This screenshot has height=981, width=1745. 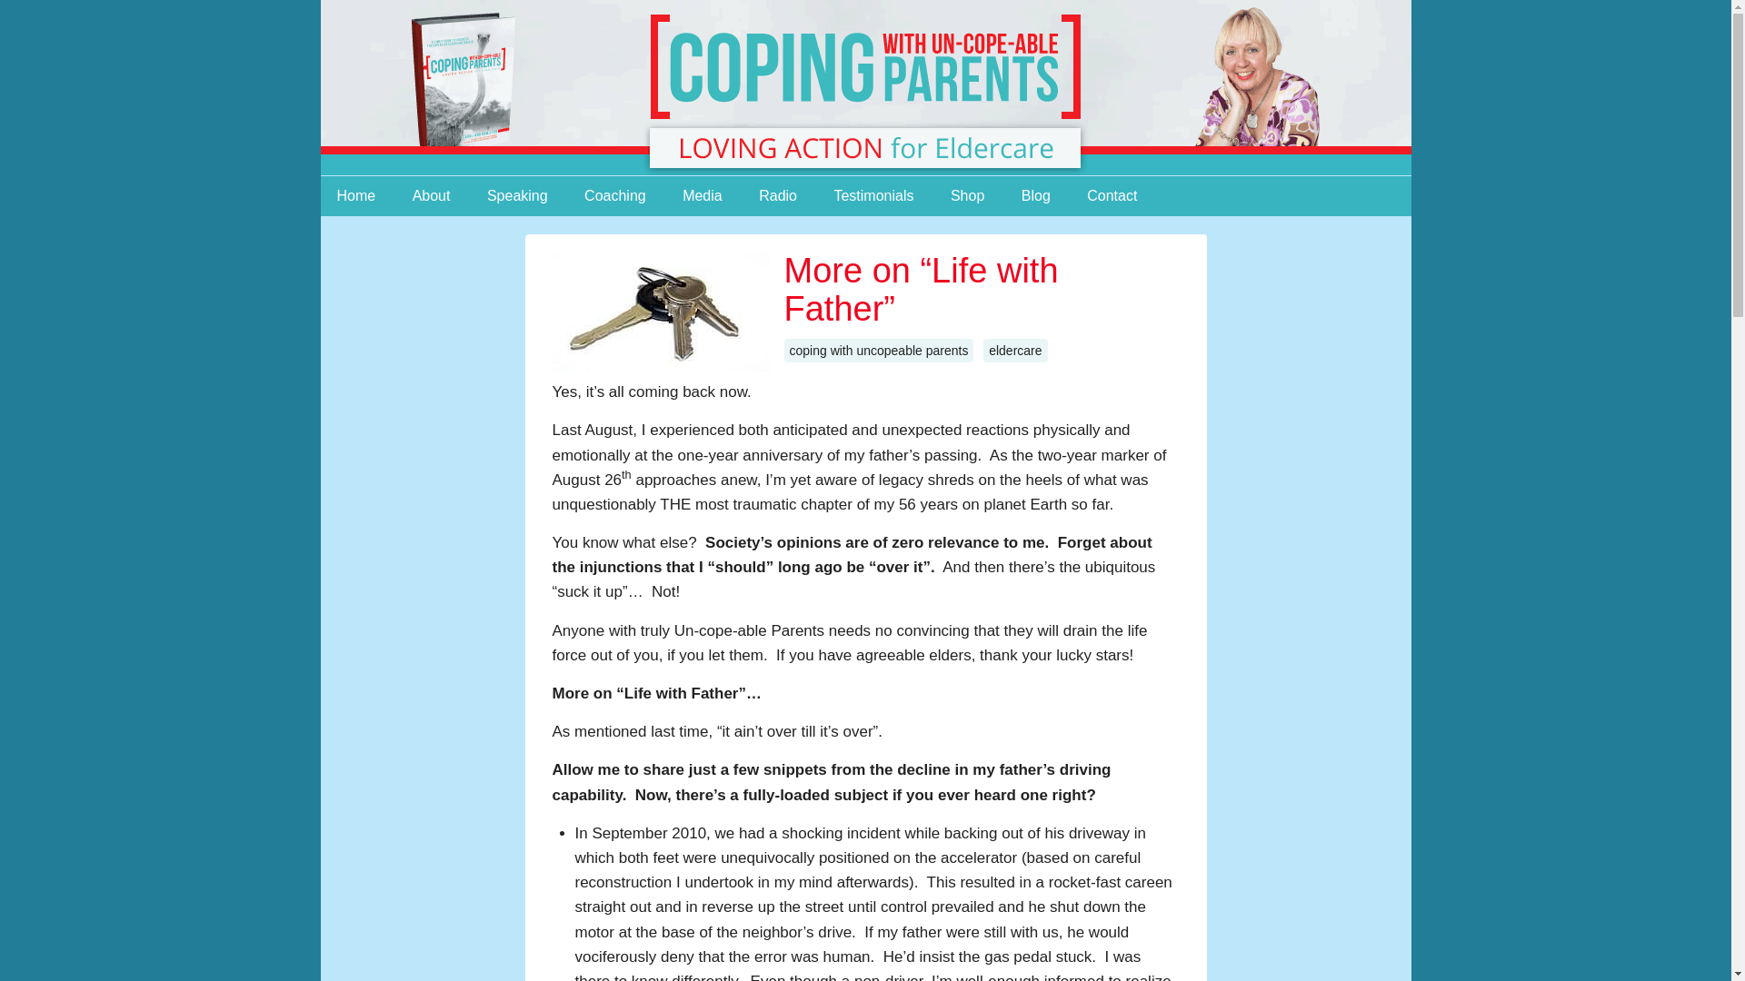 I want to click on coping with uncopeable parents, so click(x=878, y=350).